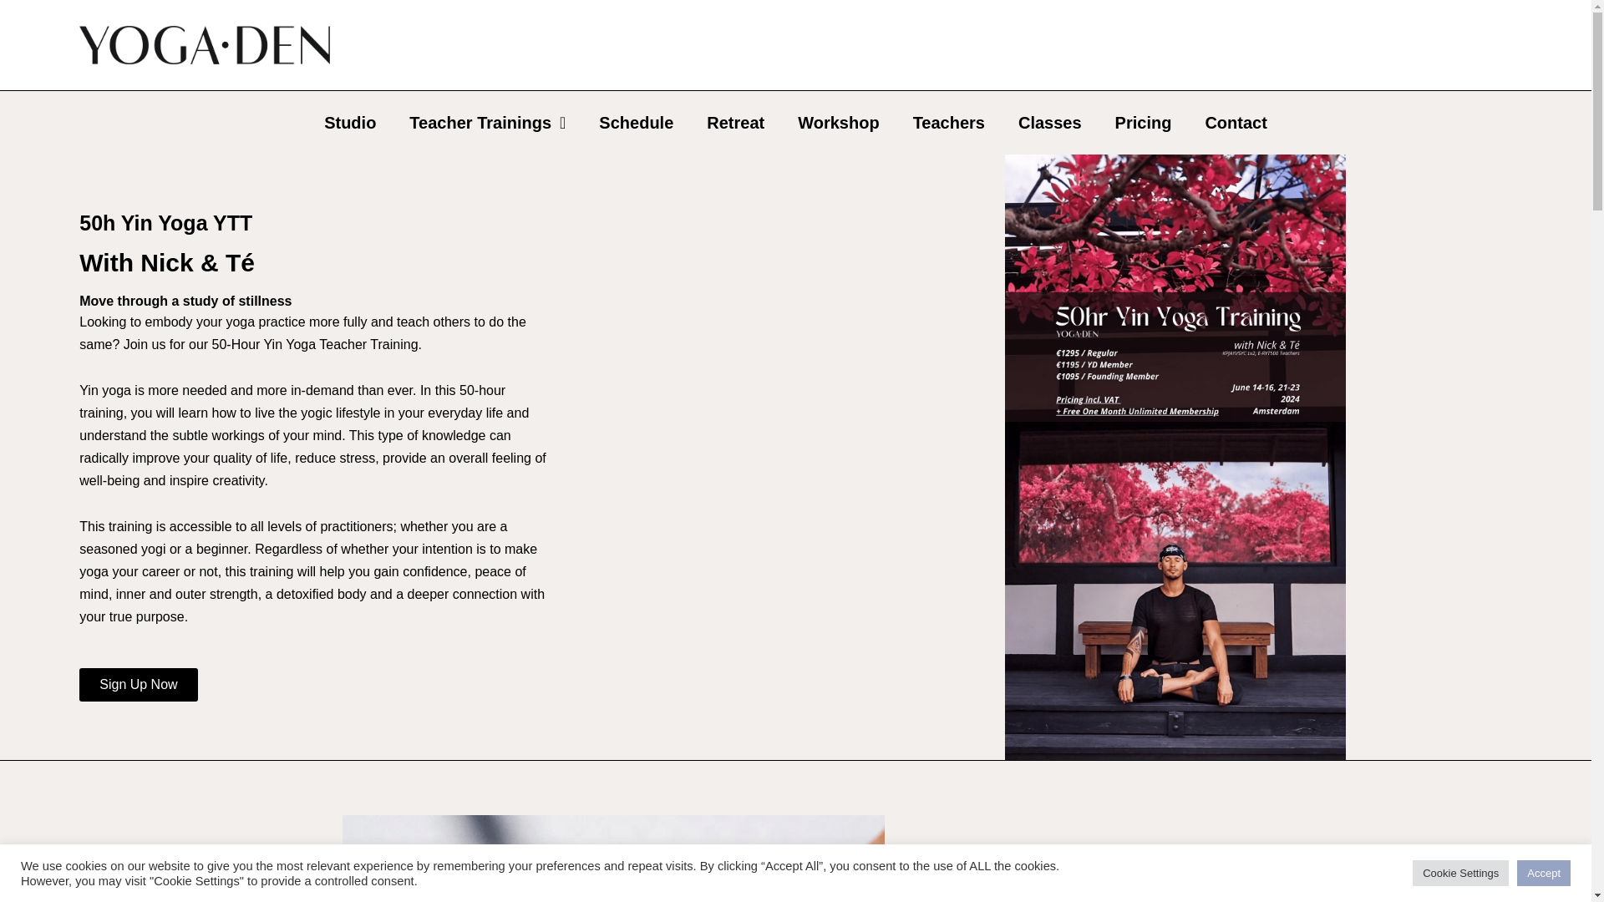 This screenshot has width=1604, height=902. What do you see at coordinates (949, 122) in the screenshot?
I see `Teachers` at bounding box center [949, 122].